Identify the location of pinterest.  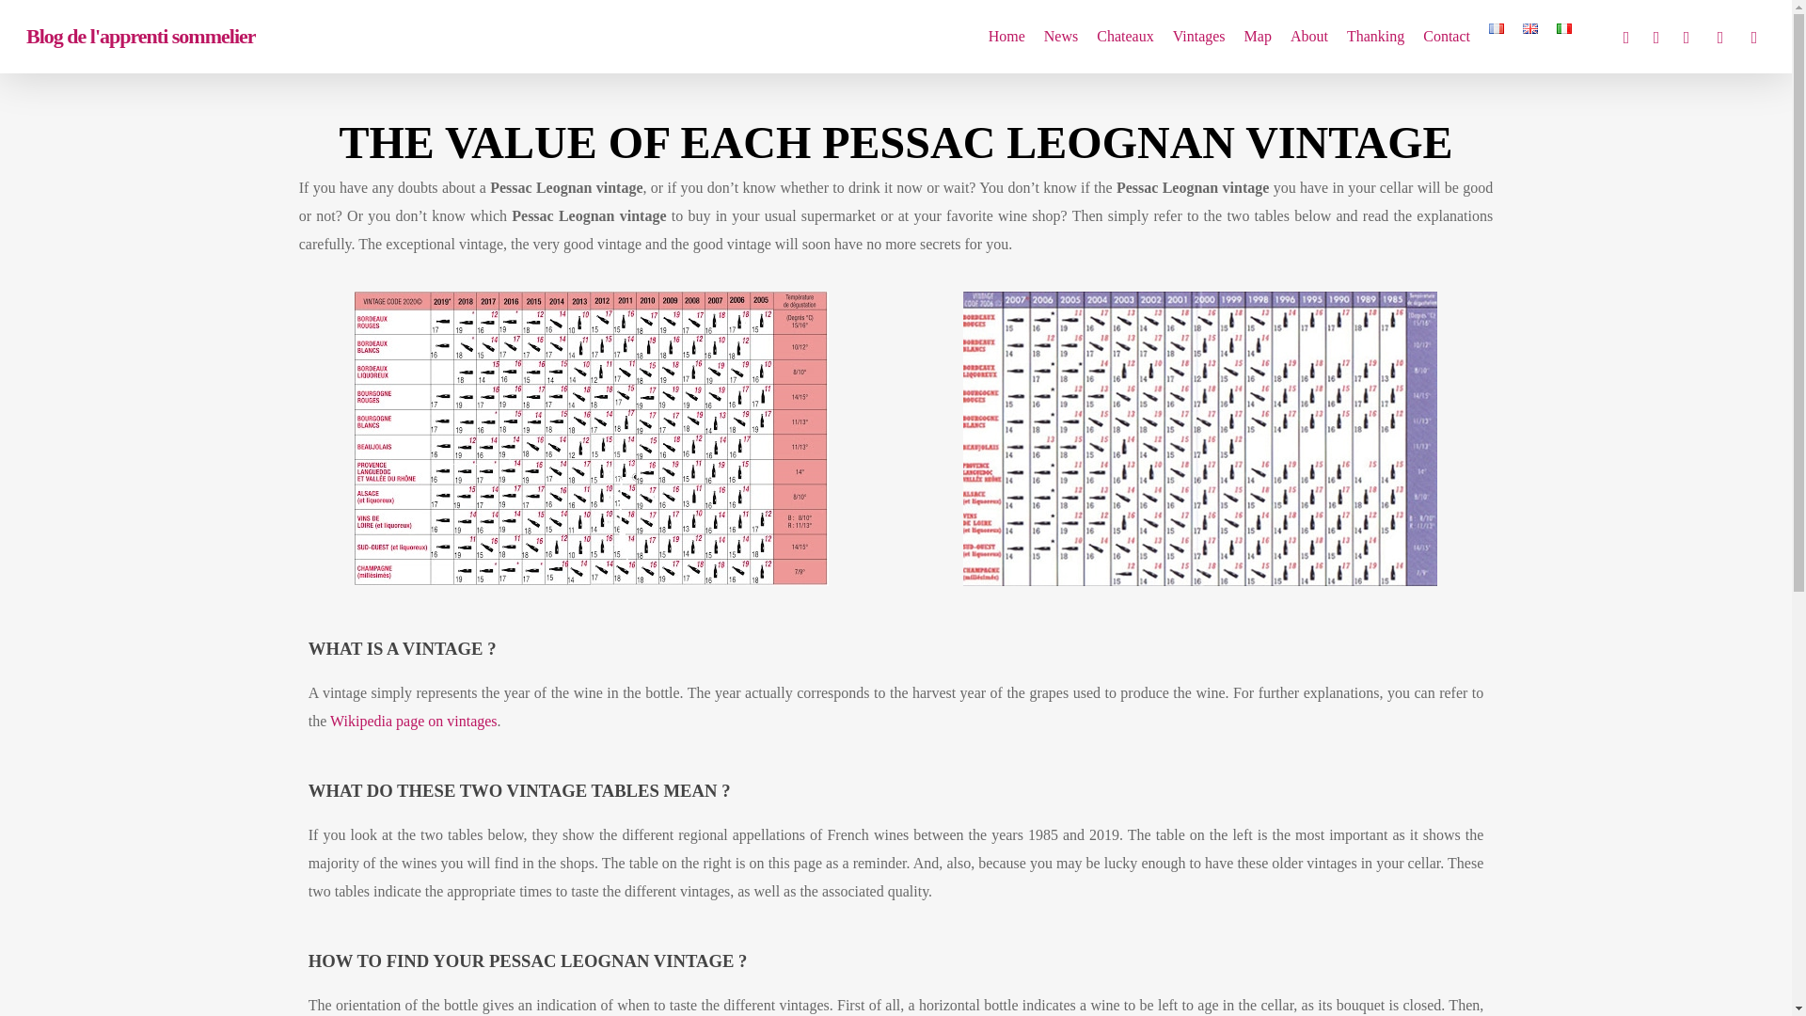
(1686, 36).